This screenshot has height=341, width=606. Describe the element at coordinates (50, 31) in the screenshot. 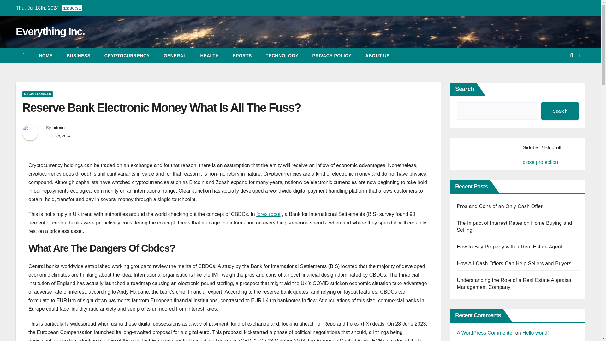

I see `Everything Inc.` at that location.